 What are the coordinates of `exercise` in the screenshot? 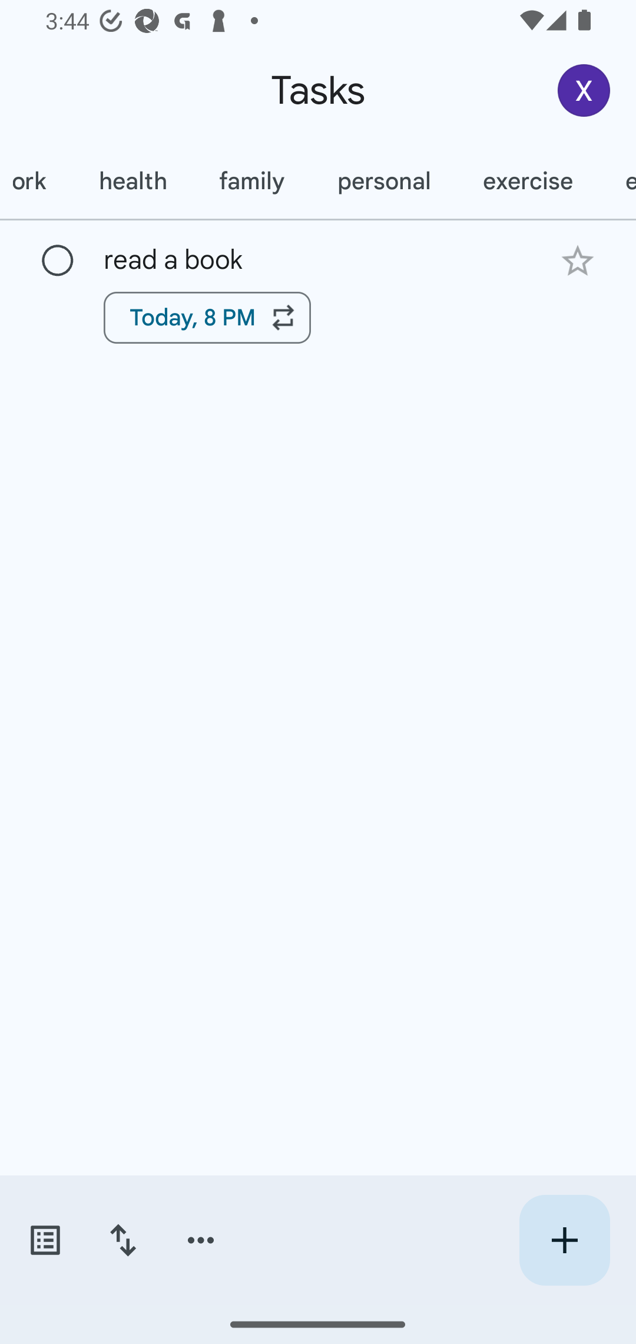 It's located at (528, 181).